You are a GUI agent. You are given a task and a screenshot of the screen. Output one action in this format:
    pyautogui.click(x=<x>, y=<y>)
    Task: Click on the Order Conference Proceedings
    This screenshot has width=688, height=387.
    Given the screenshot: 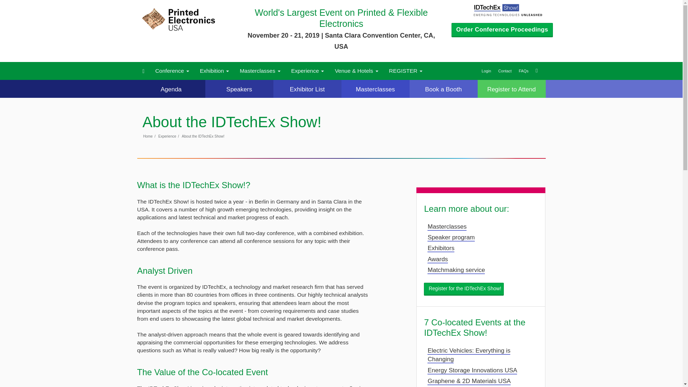 What is the action you would take?
    pyautogui.click(x=502, y=30)
    